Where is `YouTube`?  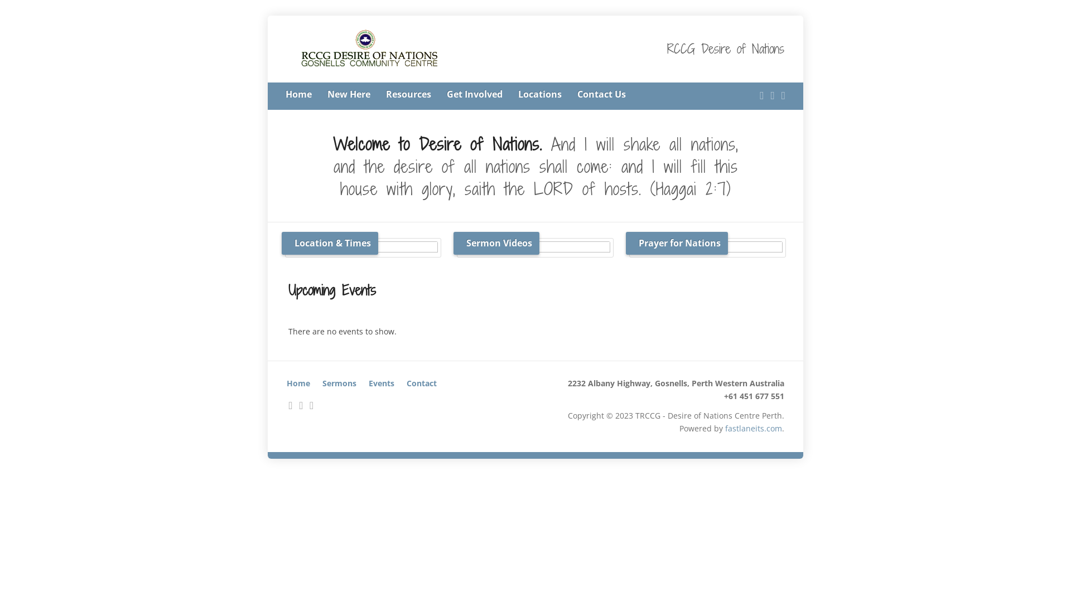 YouTube is located at coordinates (311, 406).